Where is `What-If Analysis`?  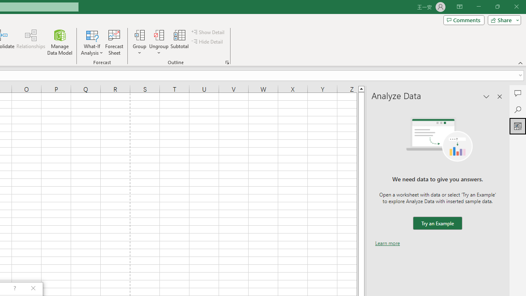 What-If Analysis is located at coordinates (92, 42).